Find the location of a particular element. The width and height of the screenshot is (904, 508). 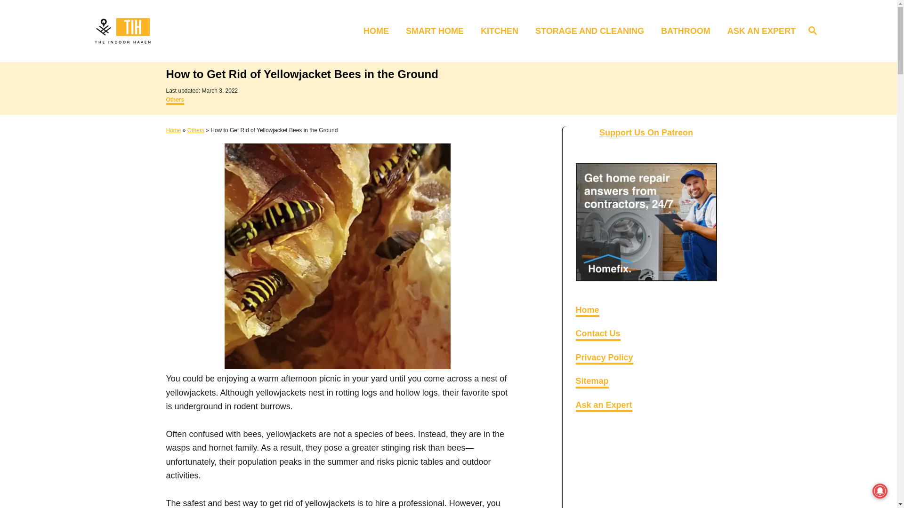

Support Us On Patreon is located at coordinates (813, 31).